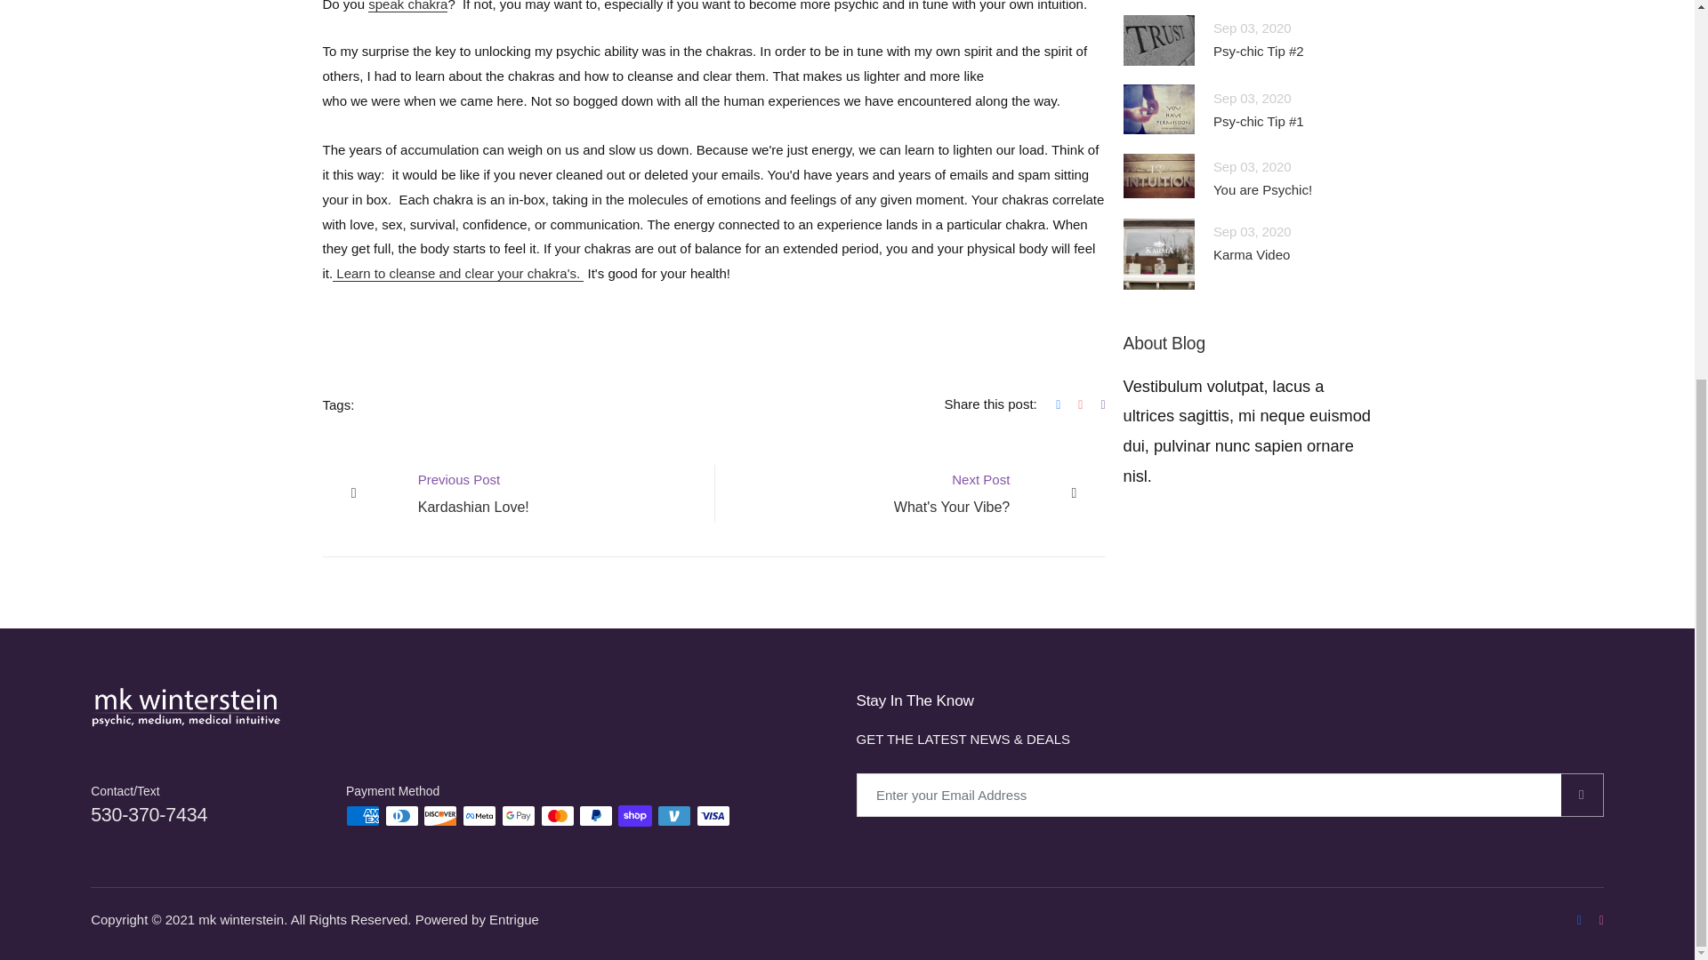 The height and width of the screenshot is (960, 1708). What do you see at coordinates (363, 816) in the screenshot?
I see `American Express` at bounding box center [363, 816].